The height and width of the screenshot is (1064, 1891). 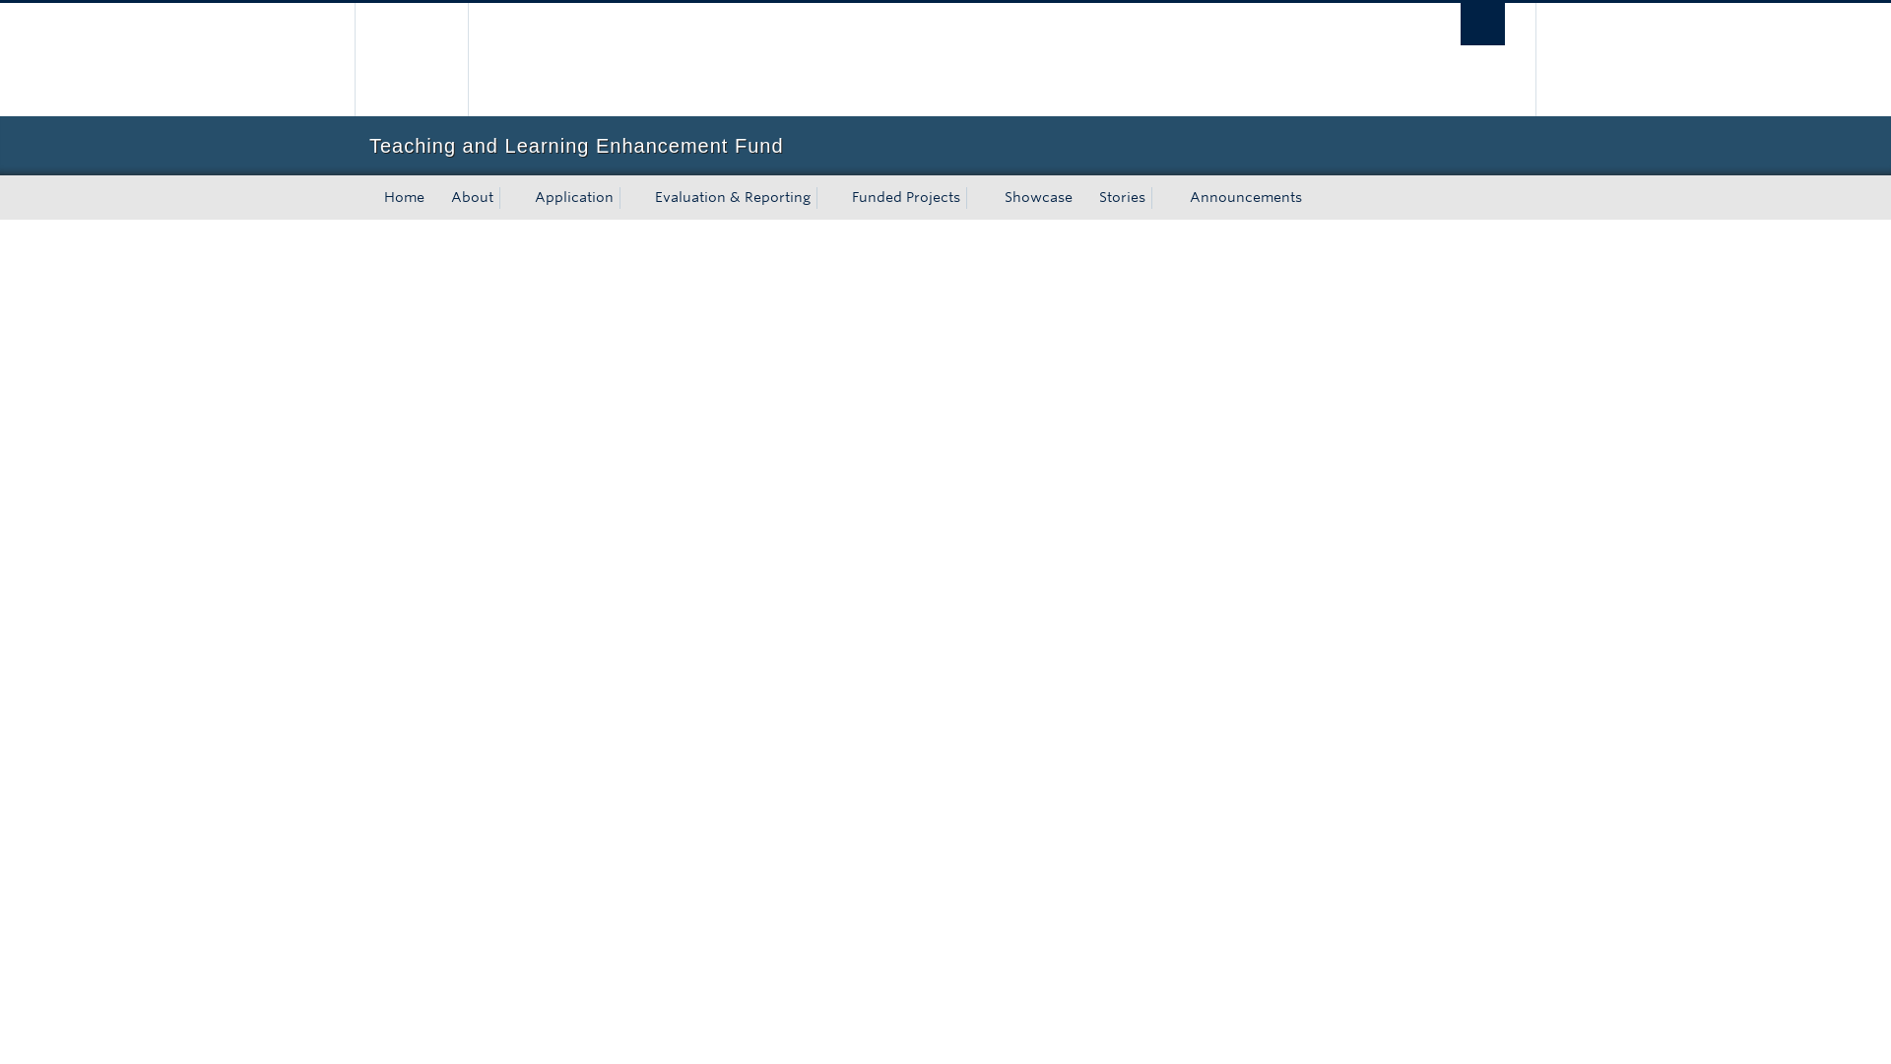 I want to click on The University of British Columbia, so click(x=833, y=59).